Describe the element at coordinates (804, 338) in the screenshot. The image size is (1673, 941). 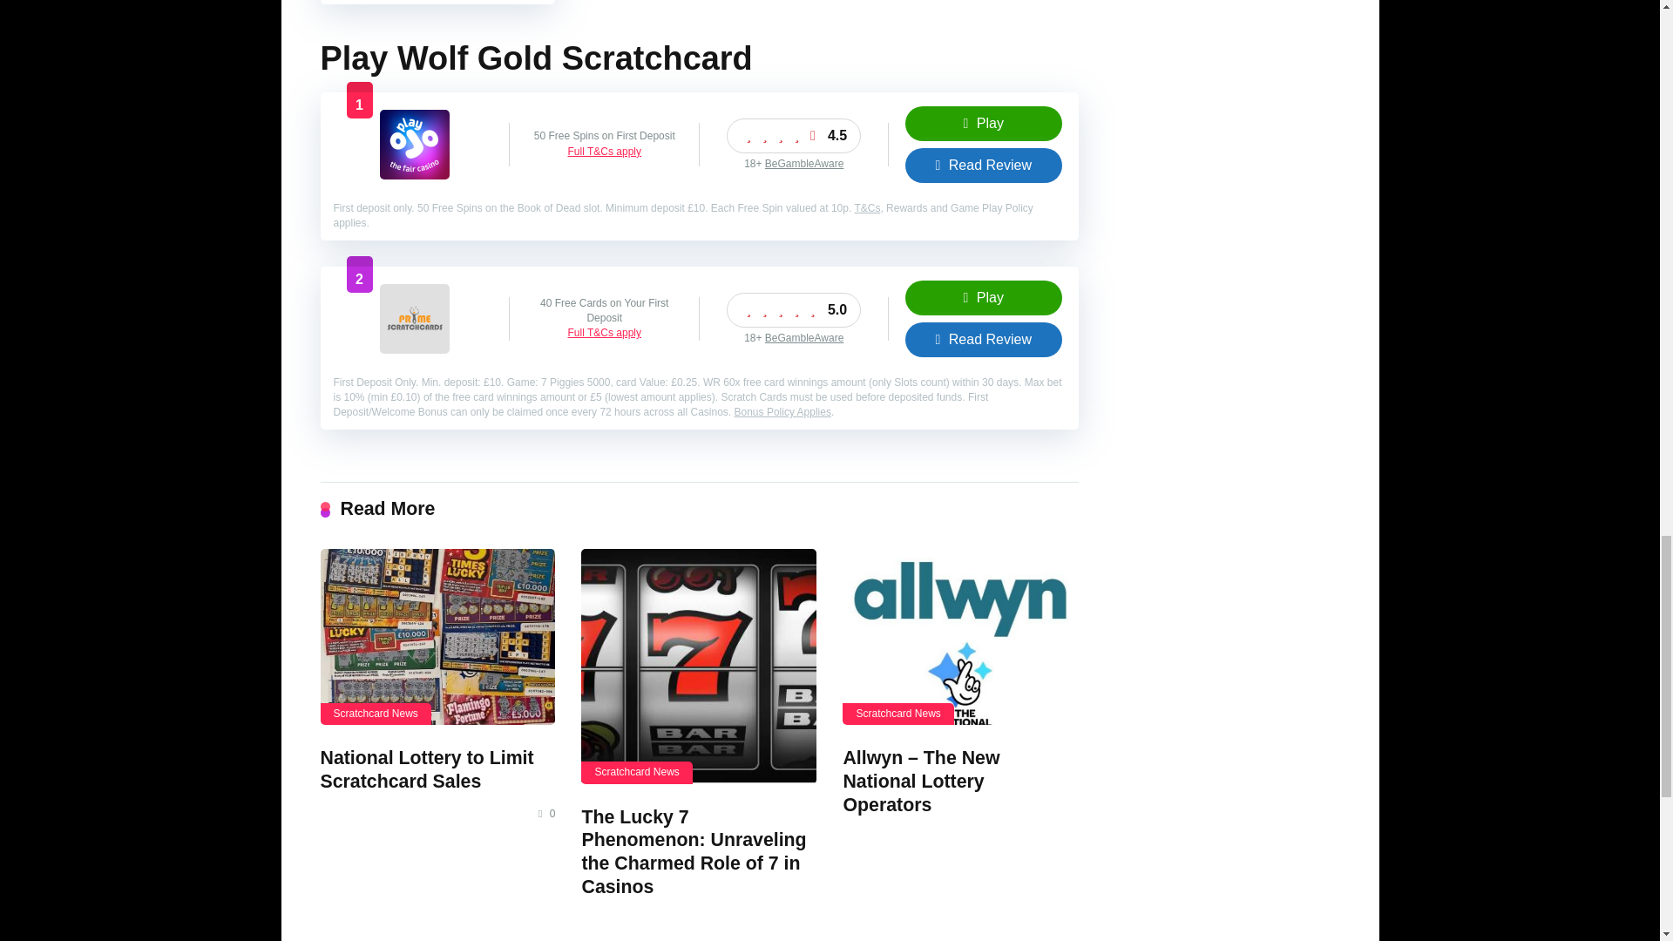
I see `BeGambleAware` at that location.